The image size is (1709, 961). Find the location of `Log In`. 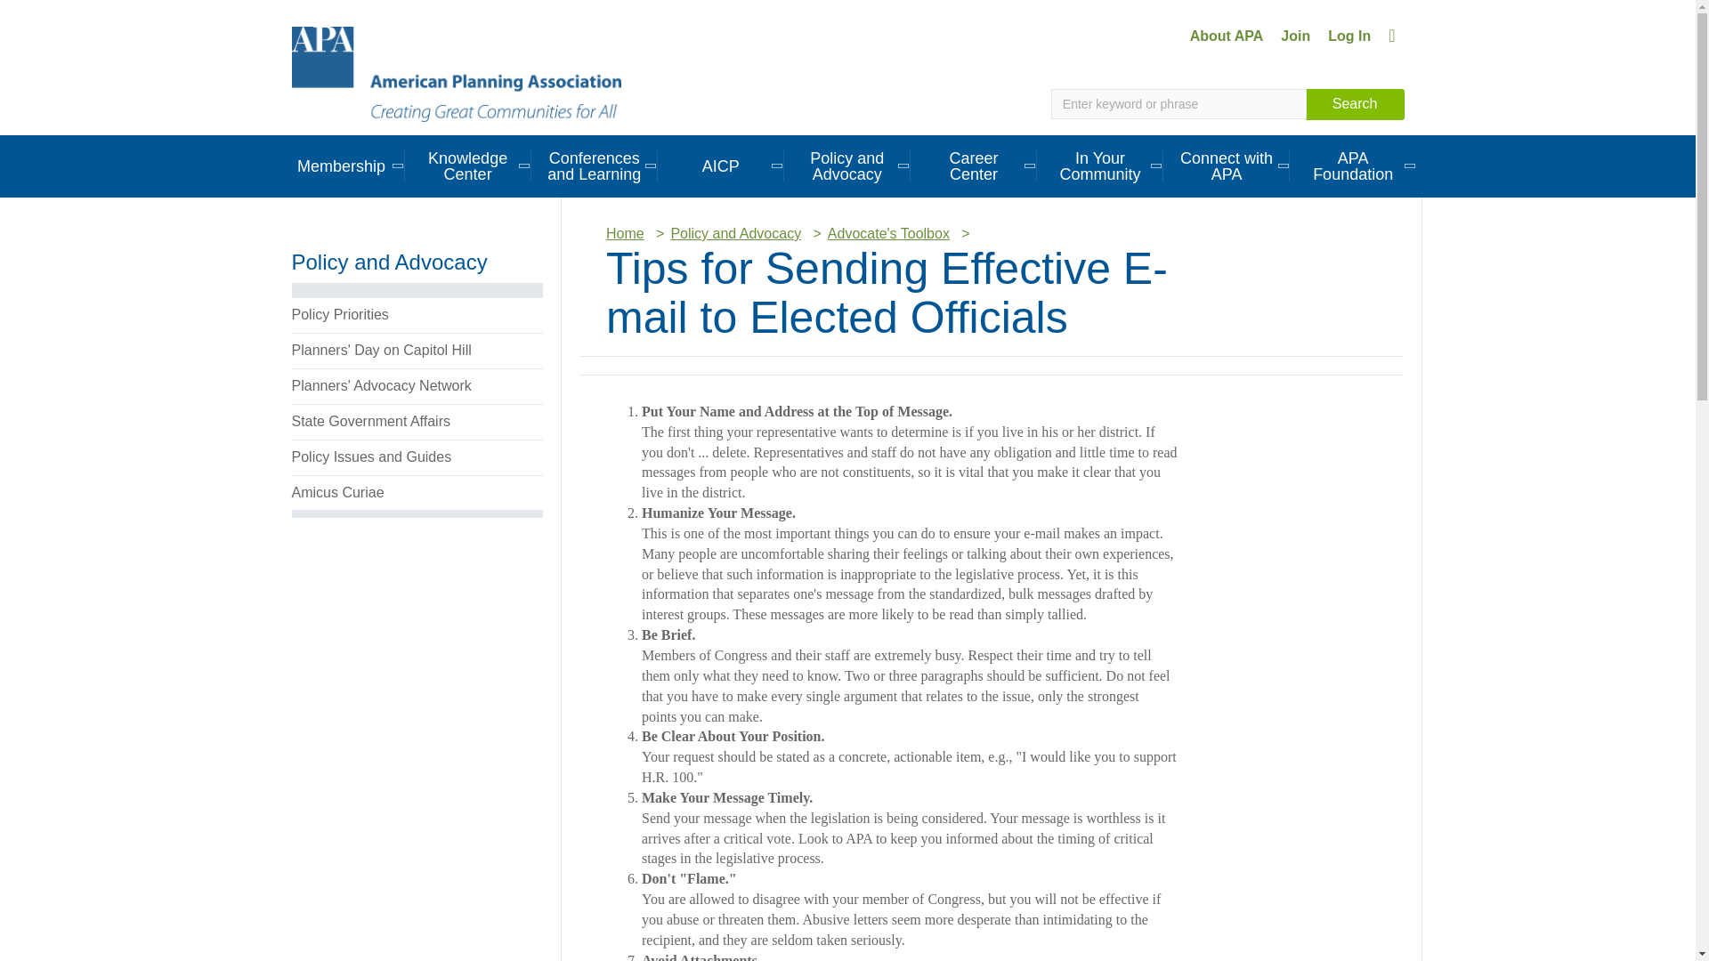

Log In is located at coordinates (1349, 36).